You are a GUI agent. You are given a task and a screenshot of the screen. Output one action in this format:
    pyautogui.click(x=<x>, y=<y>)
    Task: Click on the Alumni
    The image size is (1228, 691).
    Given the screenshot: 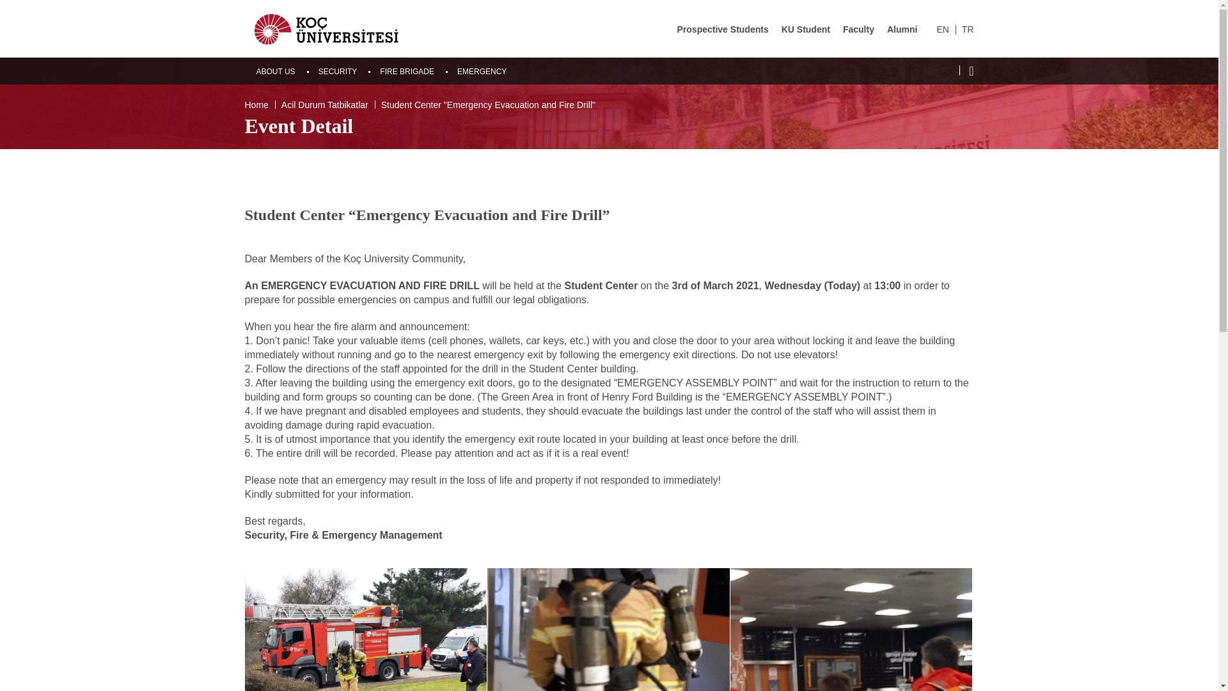 What is the action you would take?
    pyautogui.click(x=902, y=29)
    